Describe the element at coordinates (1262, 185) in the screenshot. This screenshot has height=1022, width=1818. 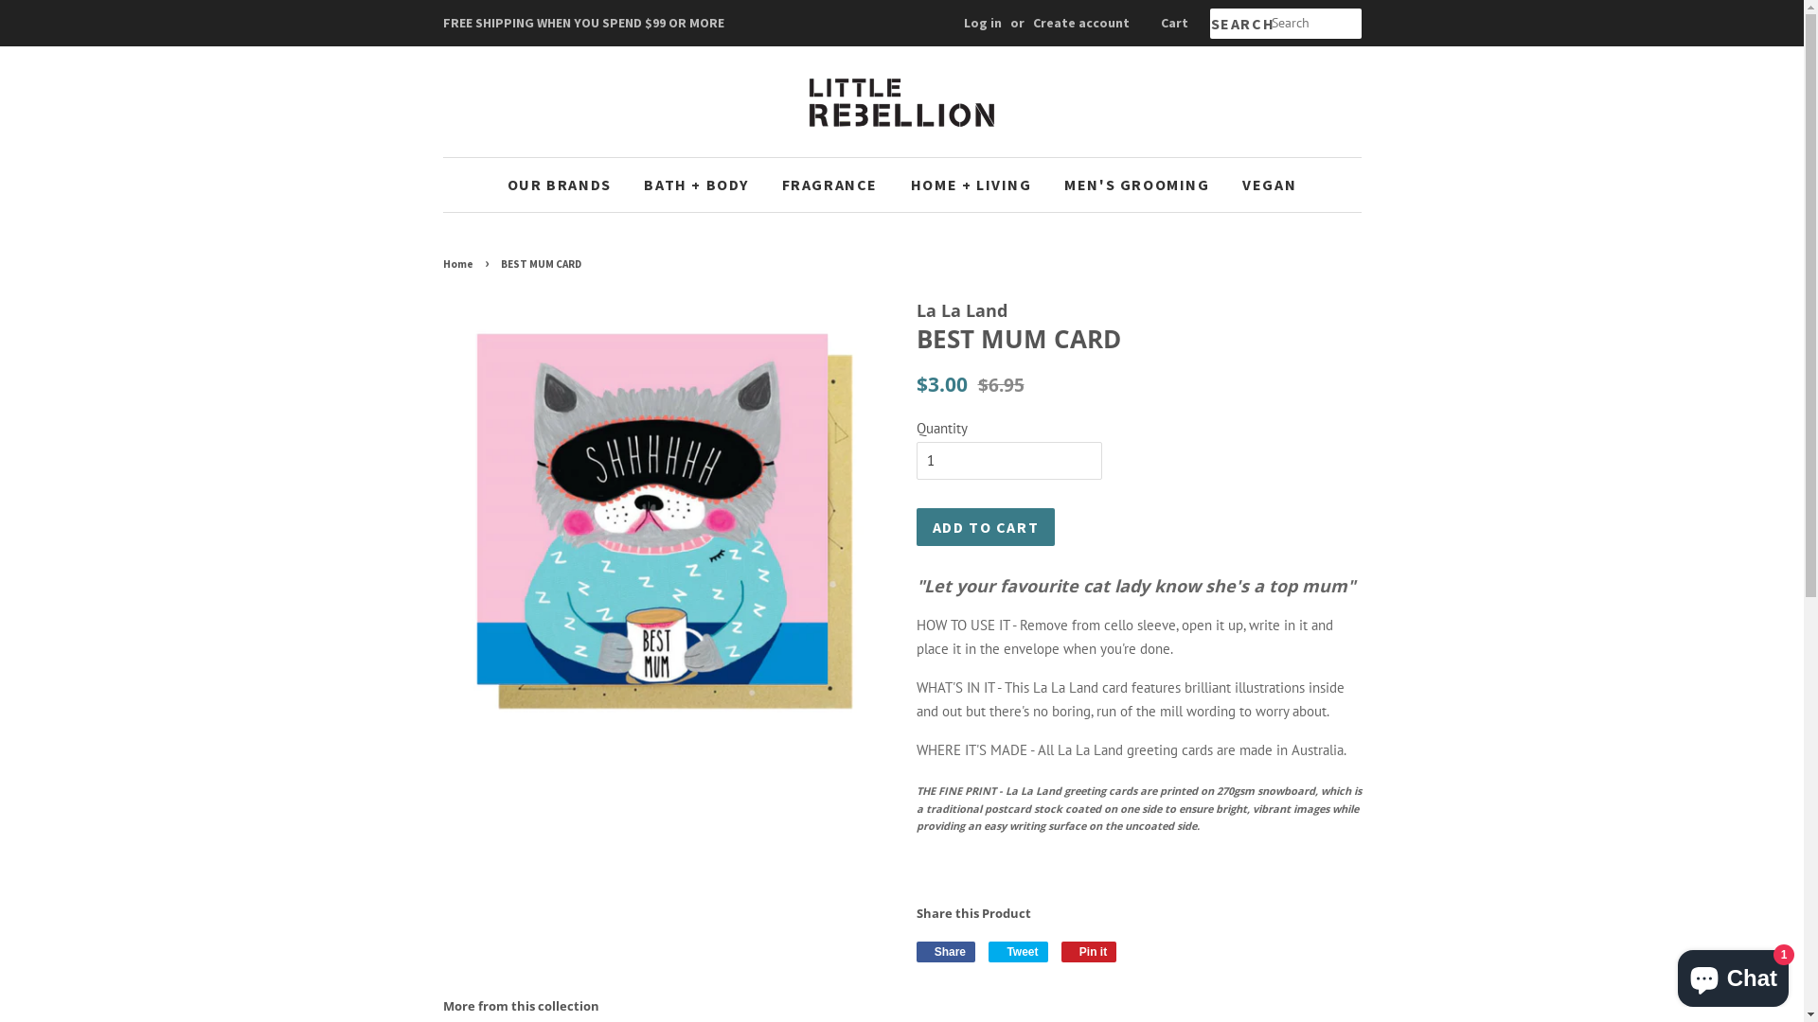
I see `VEGAN` at that location.